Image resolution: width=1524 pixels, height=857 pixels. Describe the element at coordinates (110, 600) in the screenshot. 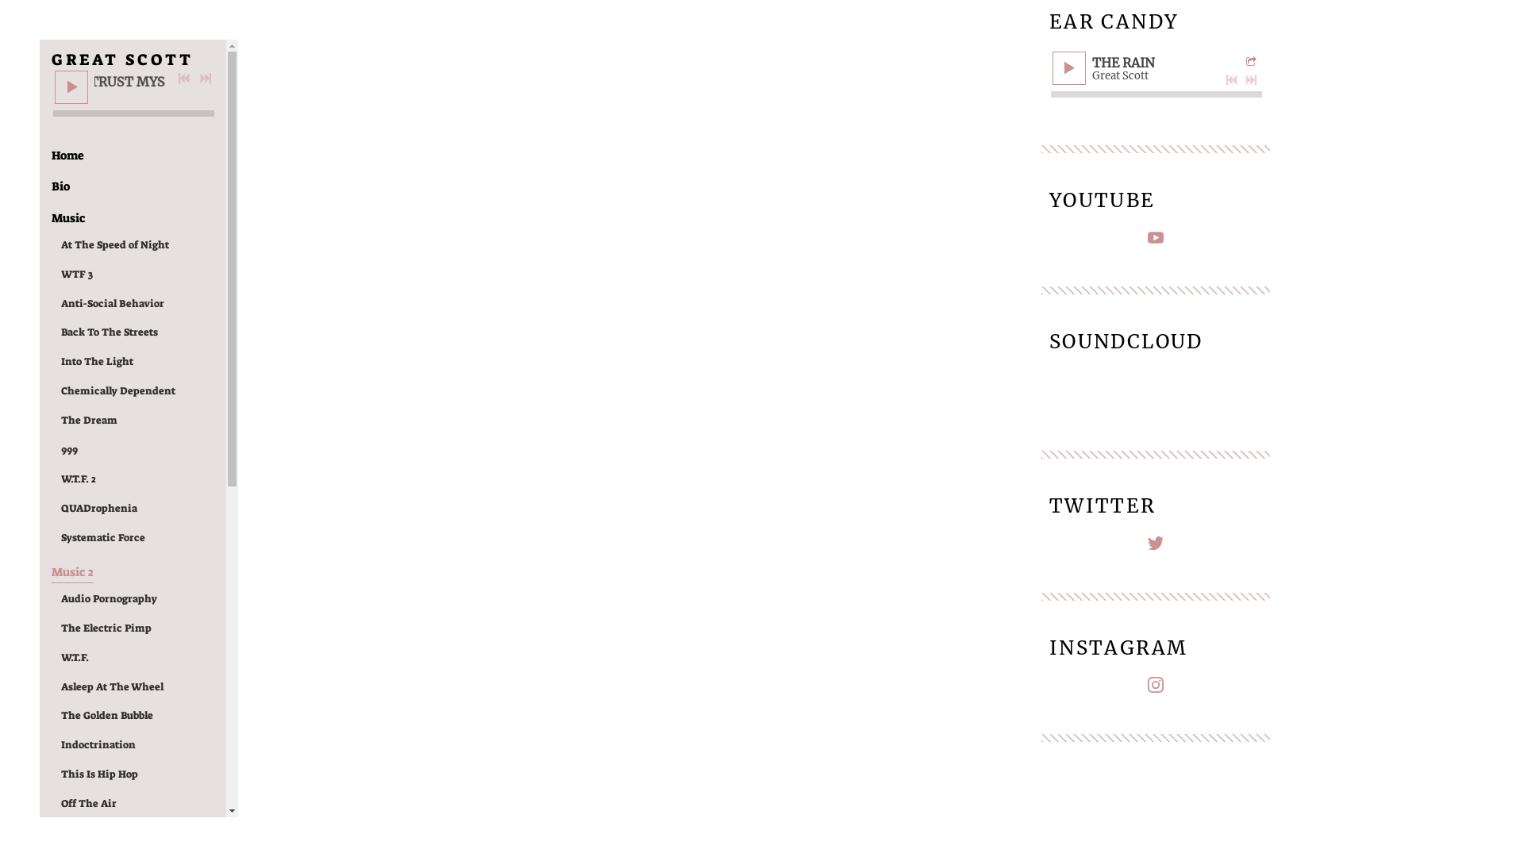

I see `Audio Pornography` at that location.